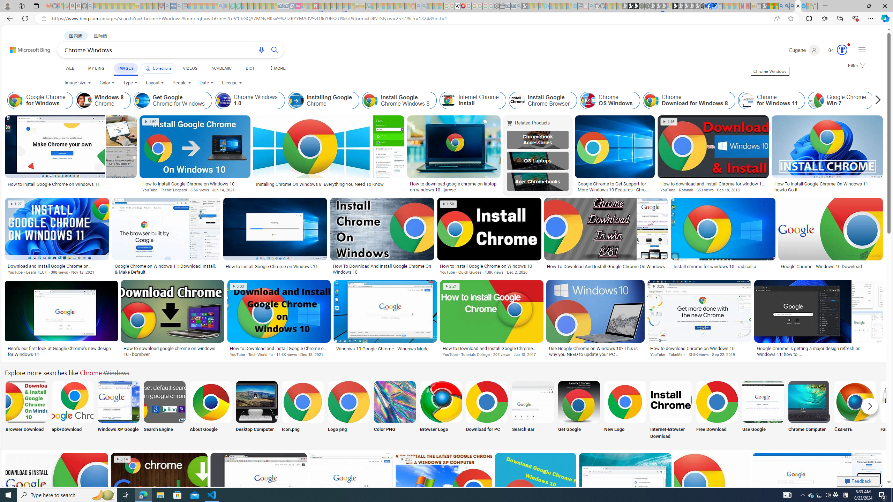 Image resolution: width=893 pixels, height=502 pixels. Describe the element at coordinates (625, 411) in the screenshot. I see `New Logo` at that location.